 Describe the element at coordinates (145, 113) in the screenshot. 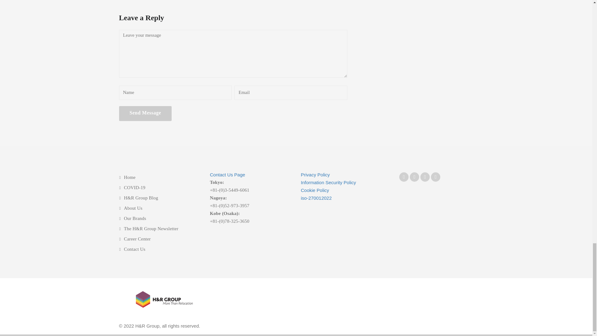

I see `Send Message` at that location.